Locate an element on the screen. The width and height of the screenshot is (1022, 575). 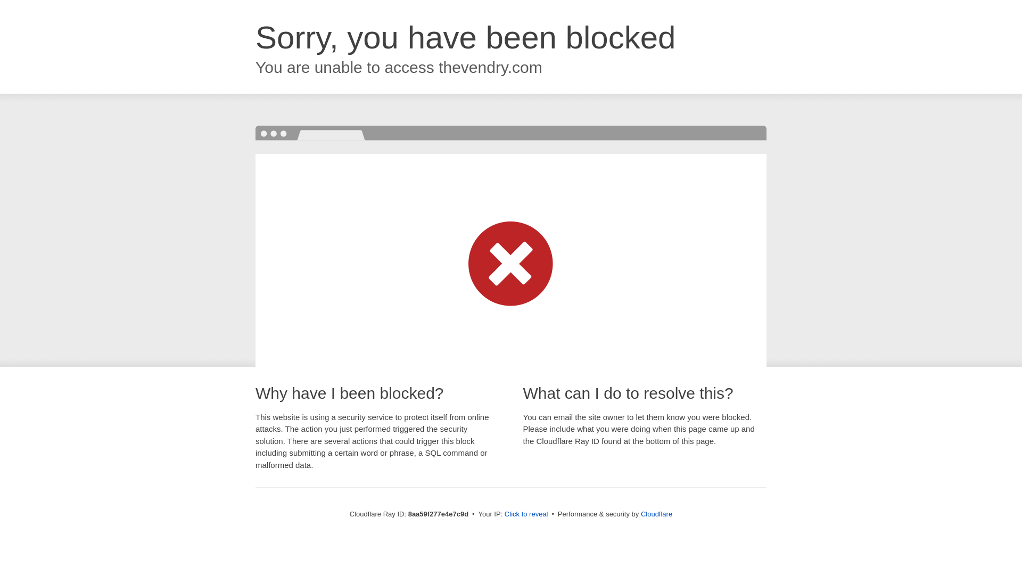
Cloudflare is located at coordinates (656, 514).